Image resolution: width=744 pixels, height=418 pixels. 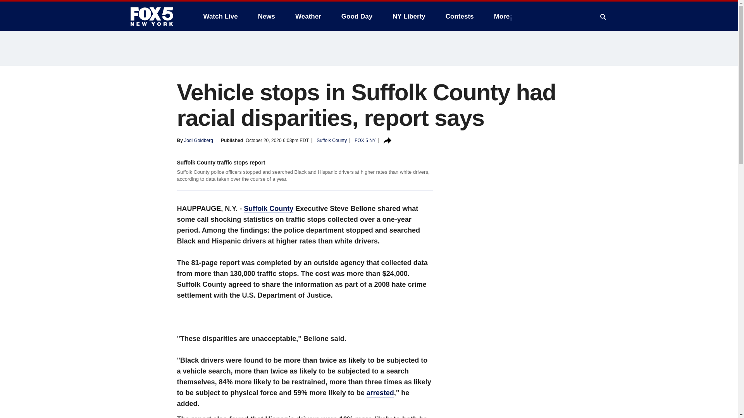 What do you see at coordinates (220, 16) in the screenshot?
I see `Watch Live` at bounding box center [220, 16].